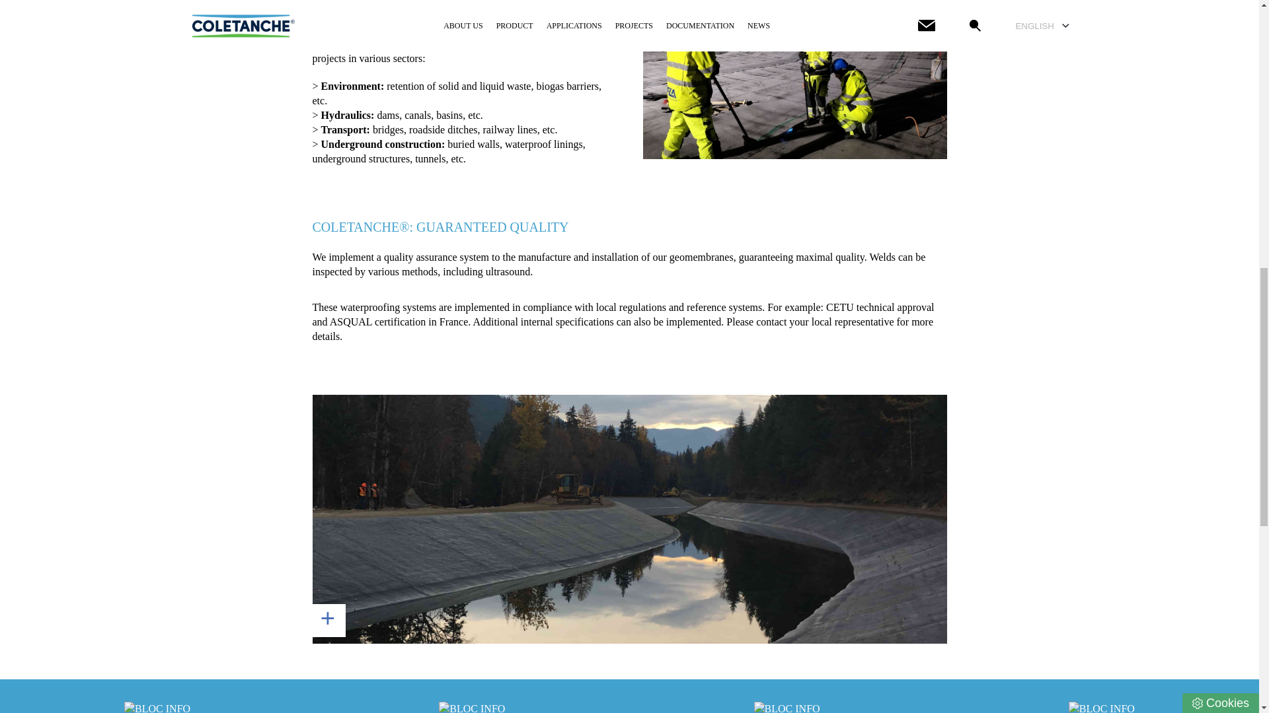 This screenshot has height=713, width=1269. Describe the element at coordinates (157, 702) in the screenshot. I see `WORLD IMPLANTATIONS` at that location.